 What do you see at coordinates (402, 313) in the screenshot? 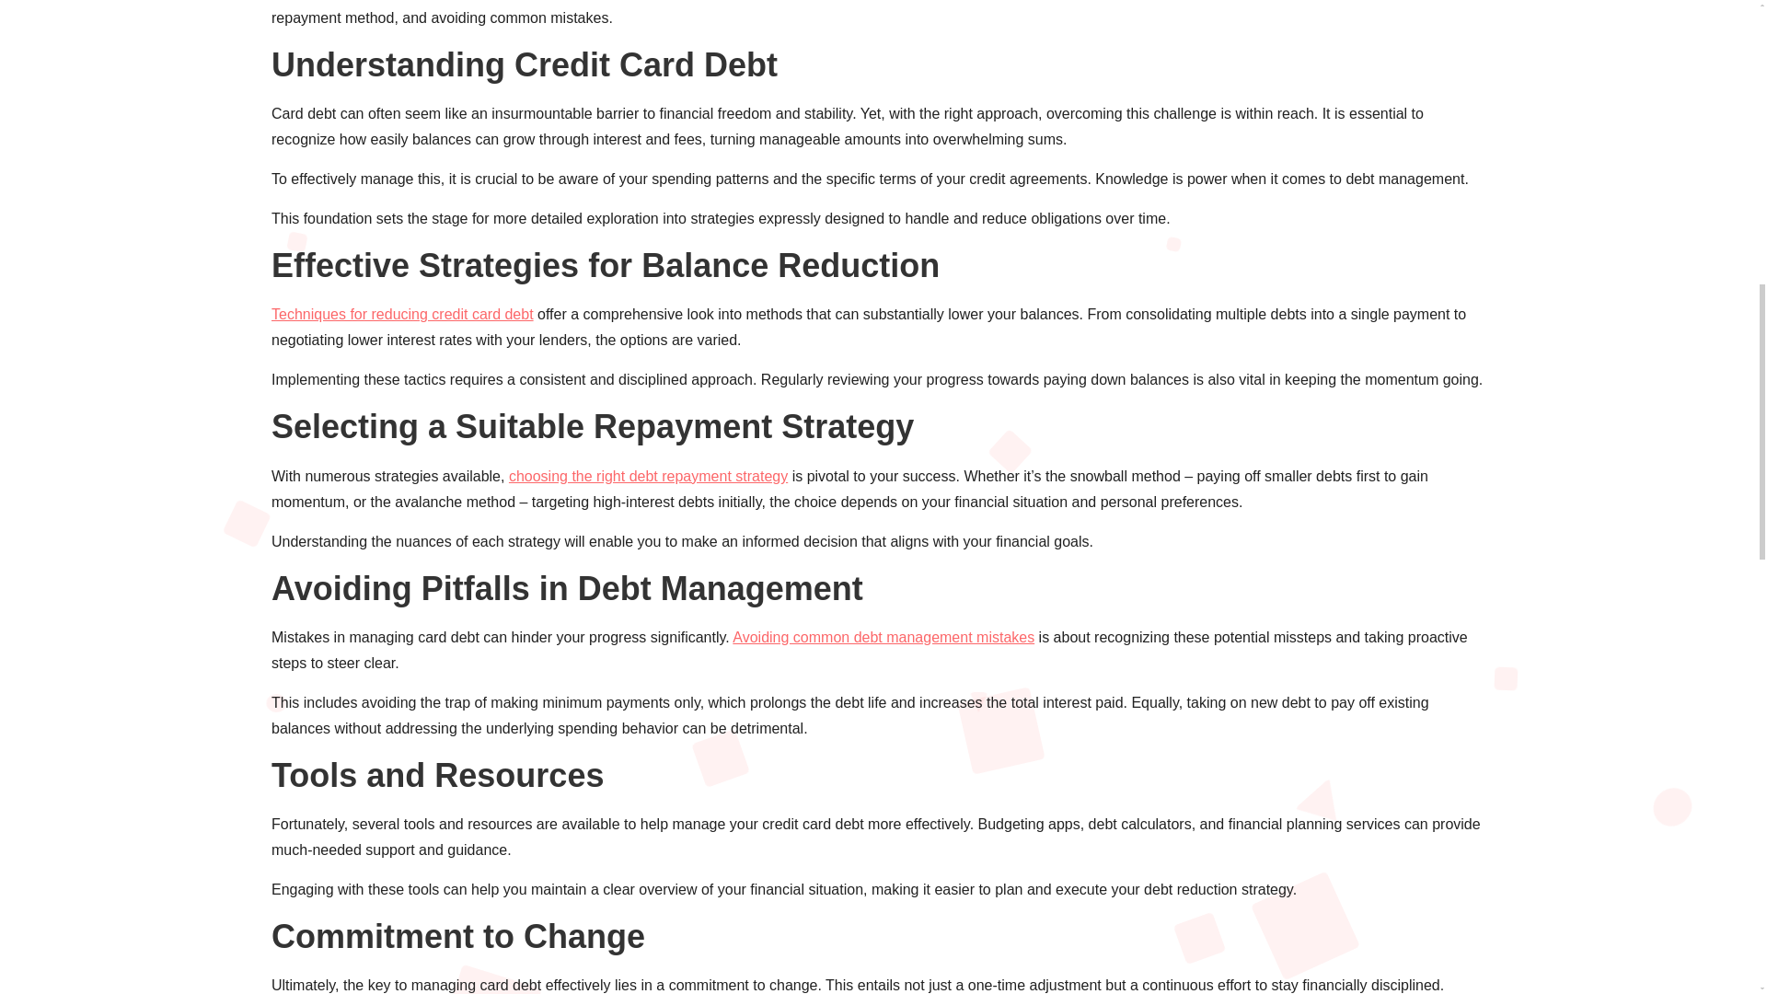
I see `Techniques for reducing credit card debt` at bounding box center [402, 313].